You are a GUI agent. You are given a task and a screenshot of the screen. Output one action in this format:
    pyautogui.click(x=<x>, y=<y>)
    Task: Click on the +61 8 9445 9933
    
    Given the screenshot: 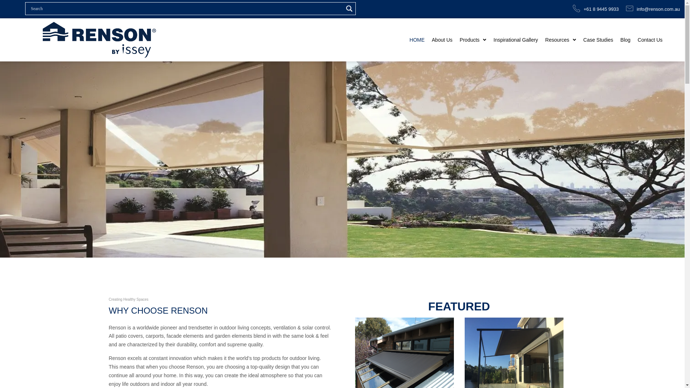 What is the action you would take?
    pyautogui.click(x=596, y=9)
    